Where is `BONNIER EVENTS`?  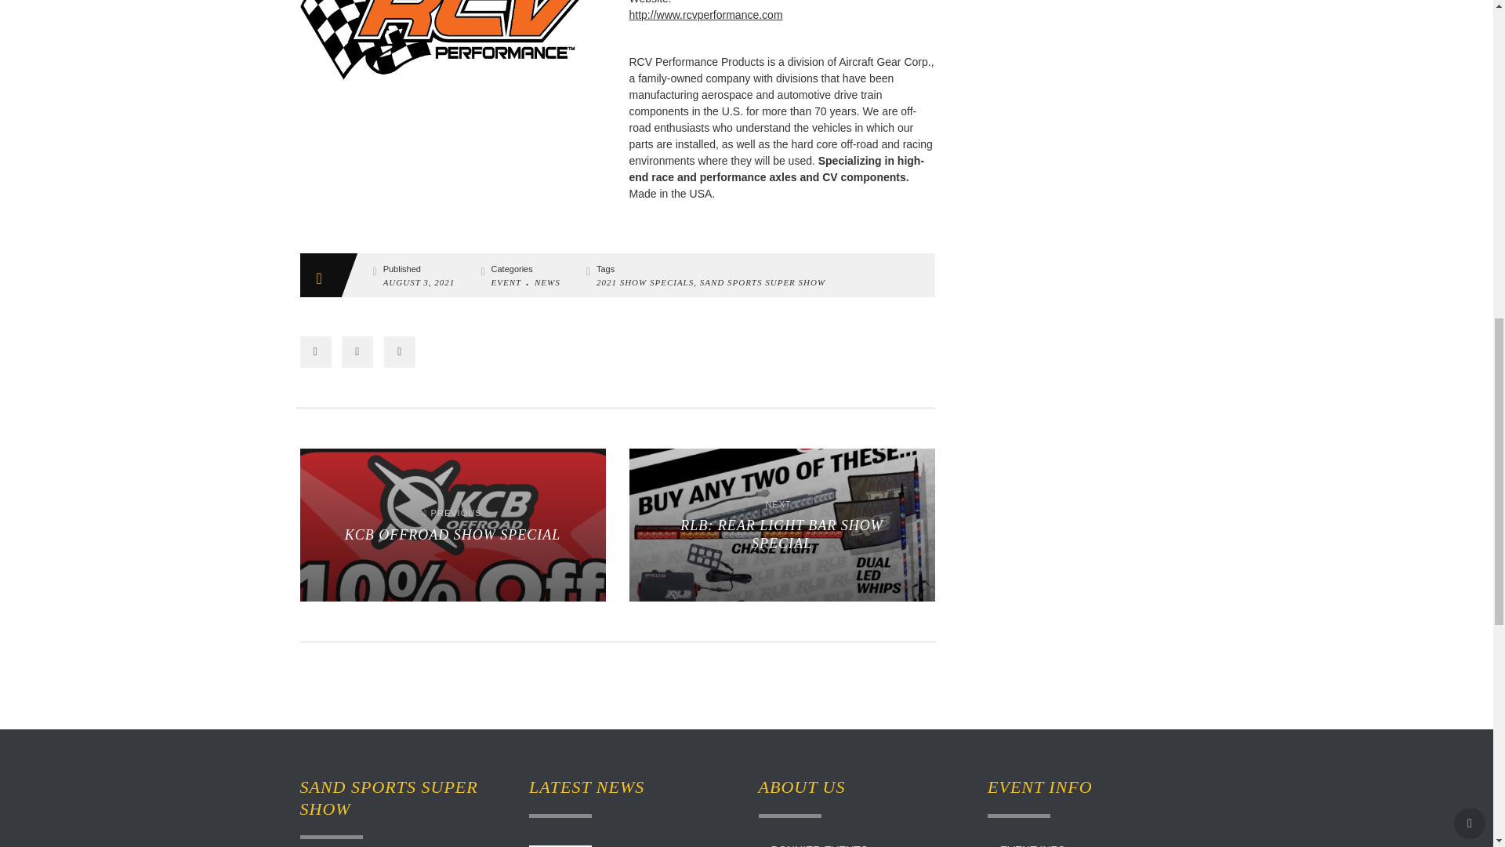 BONNIER EVENTS is located at coordinates (451, 525).